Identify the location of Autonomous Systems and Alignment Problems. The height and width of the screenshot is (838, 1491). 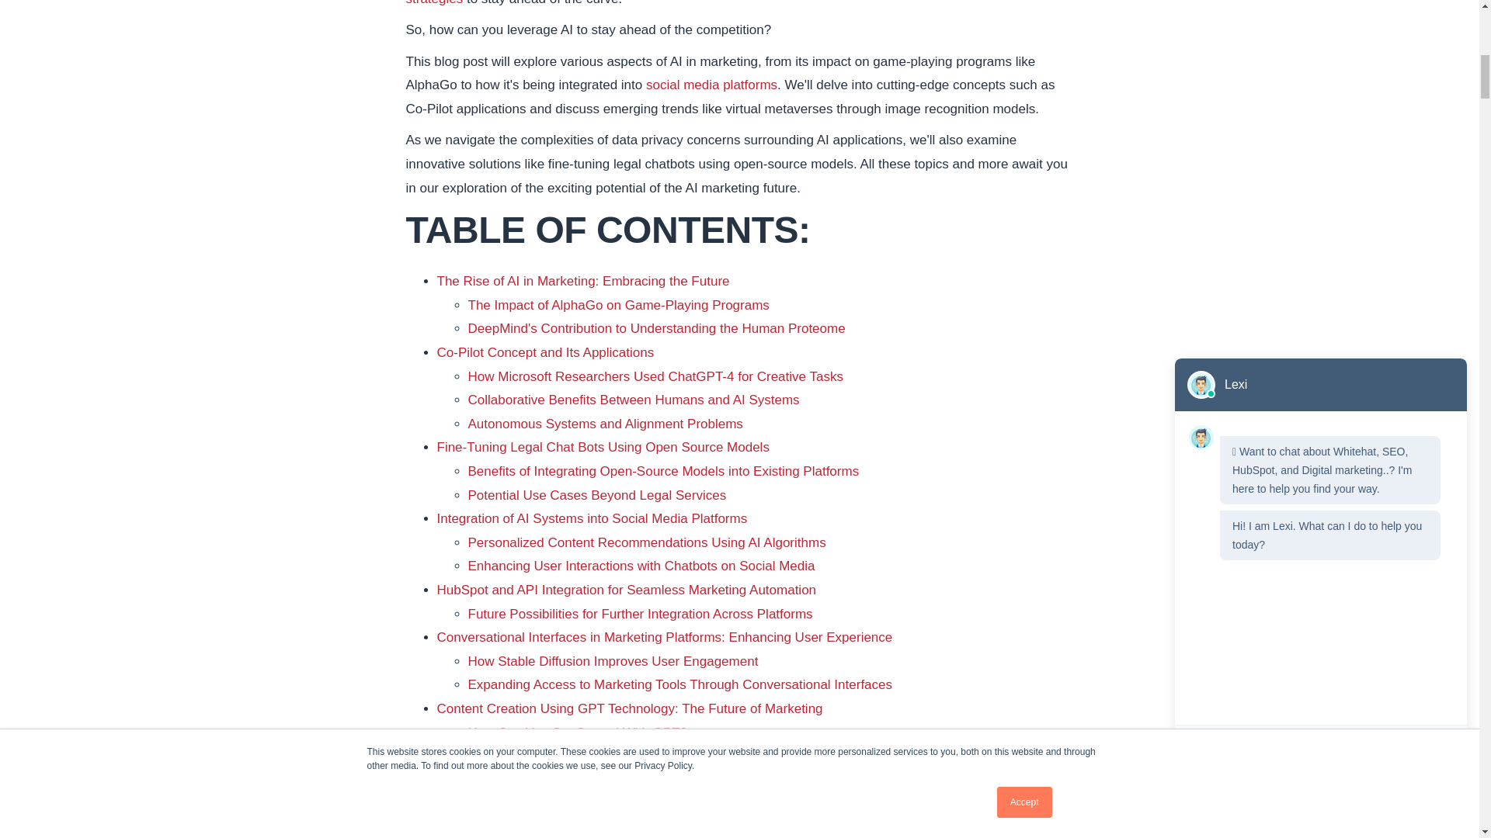
(605, 424).